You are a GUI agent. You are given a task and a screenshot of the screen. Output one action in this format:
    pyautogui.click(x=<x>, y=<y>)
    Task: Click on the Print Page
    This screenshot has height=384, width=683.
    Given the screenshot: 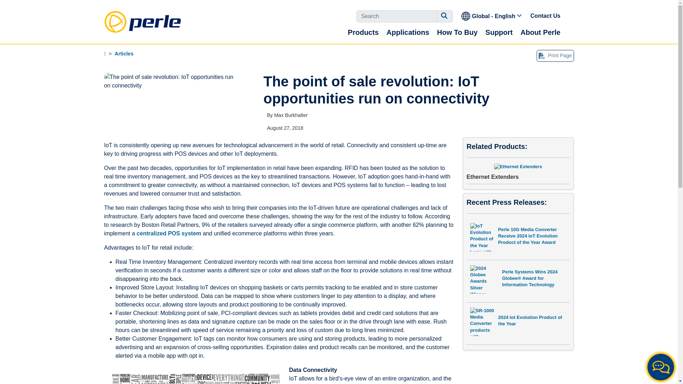 What is the action you would take?
    pyautogui.click(x=555, y=55)
    